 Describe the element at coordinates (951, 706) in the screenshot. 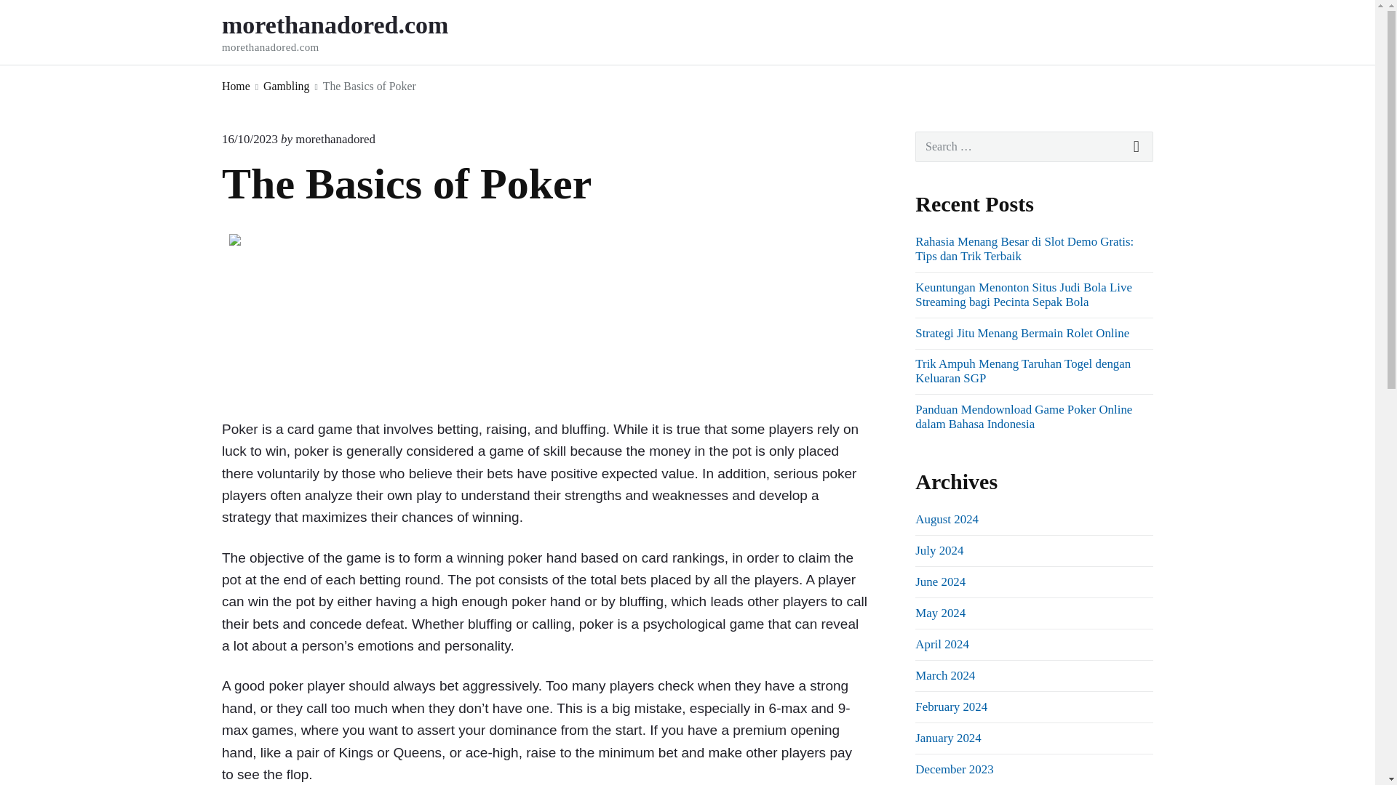

I see `August 2024` at that location.